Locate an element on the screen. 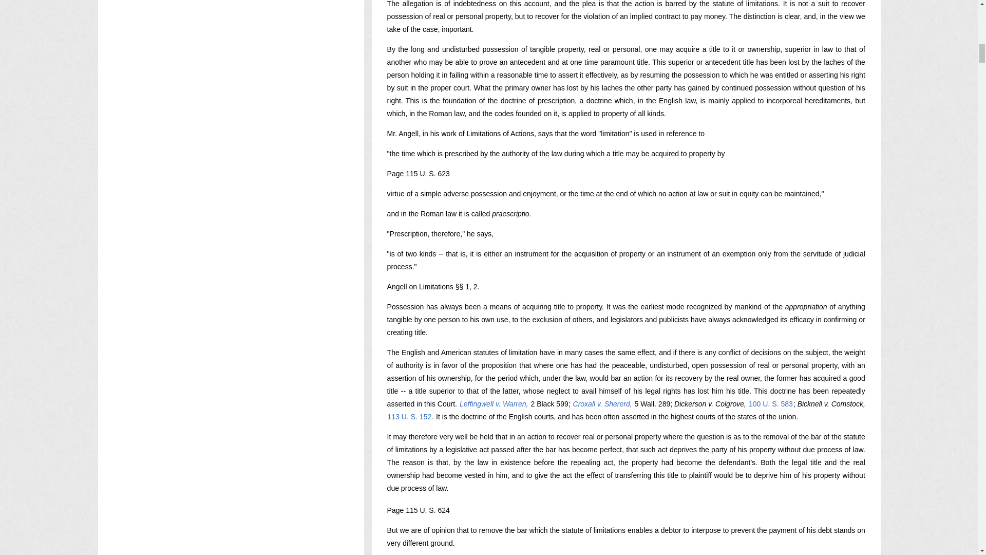  Advertisement is located at coordinates (231, 68).